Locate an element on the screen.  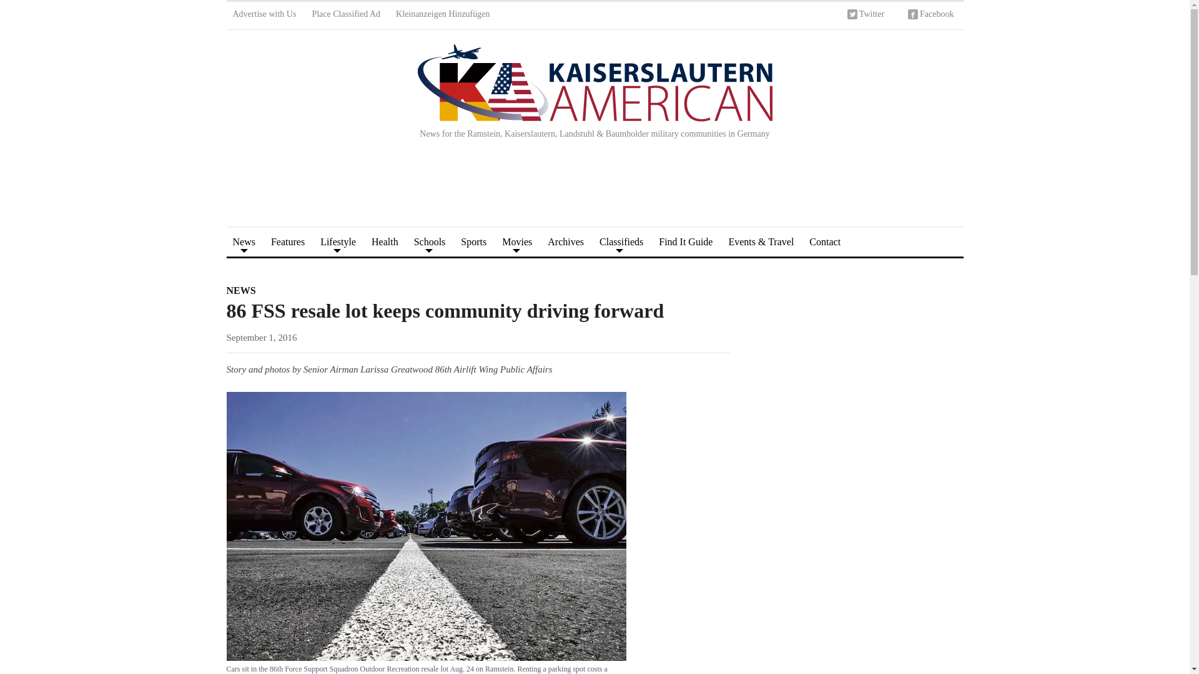
News is located at coordinates (244, 242).